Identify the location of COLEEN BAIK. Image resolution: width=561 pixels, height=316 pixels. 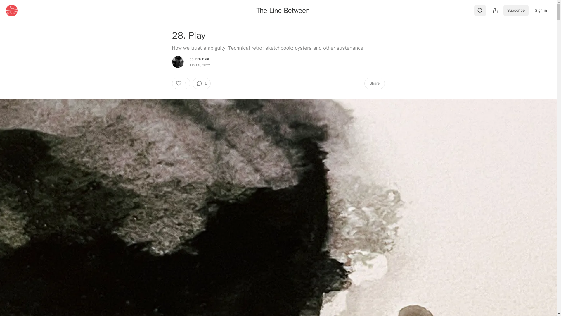
(199, 59).